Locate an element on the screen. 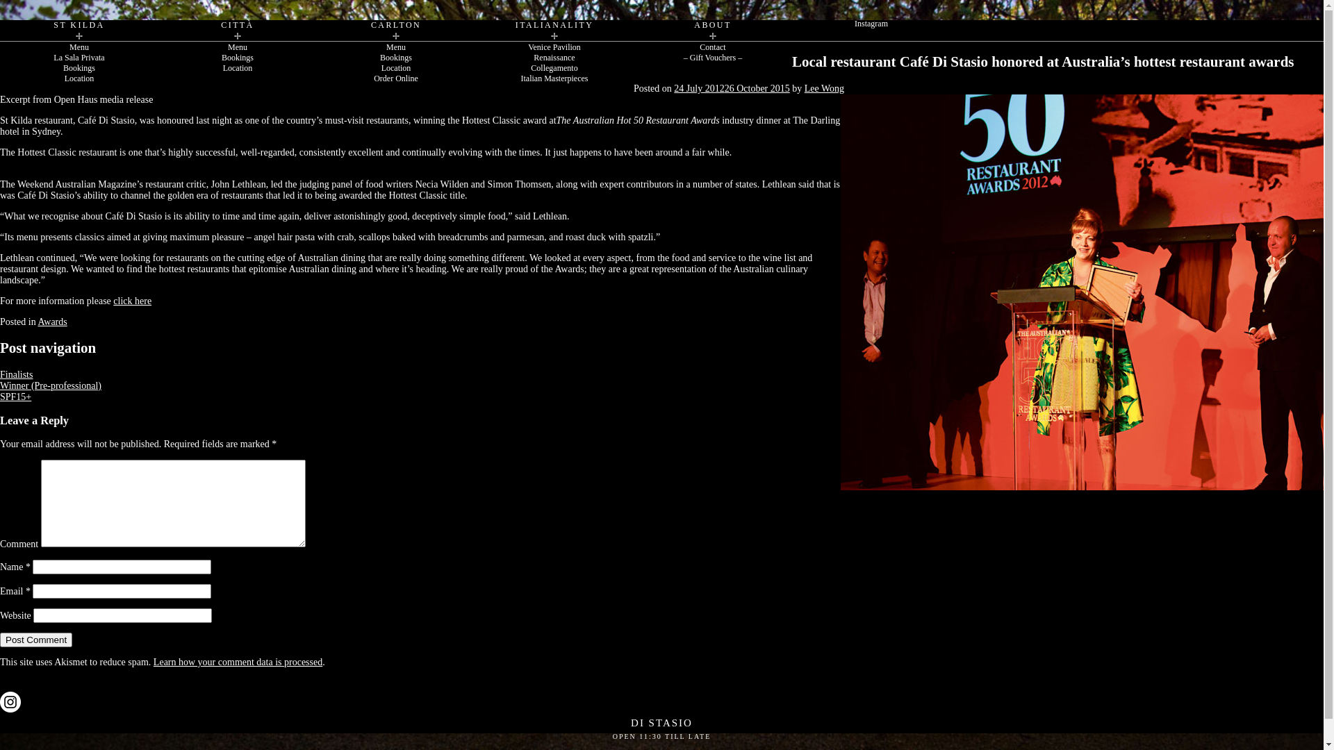  24 July 201226 October 2015 is located at coordinates (732, 89).